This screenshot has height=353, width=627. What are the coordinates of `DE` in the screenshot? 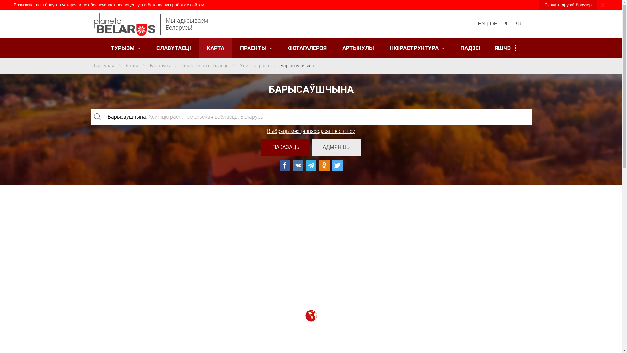 It's located at (494, 24).